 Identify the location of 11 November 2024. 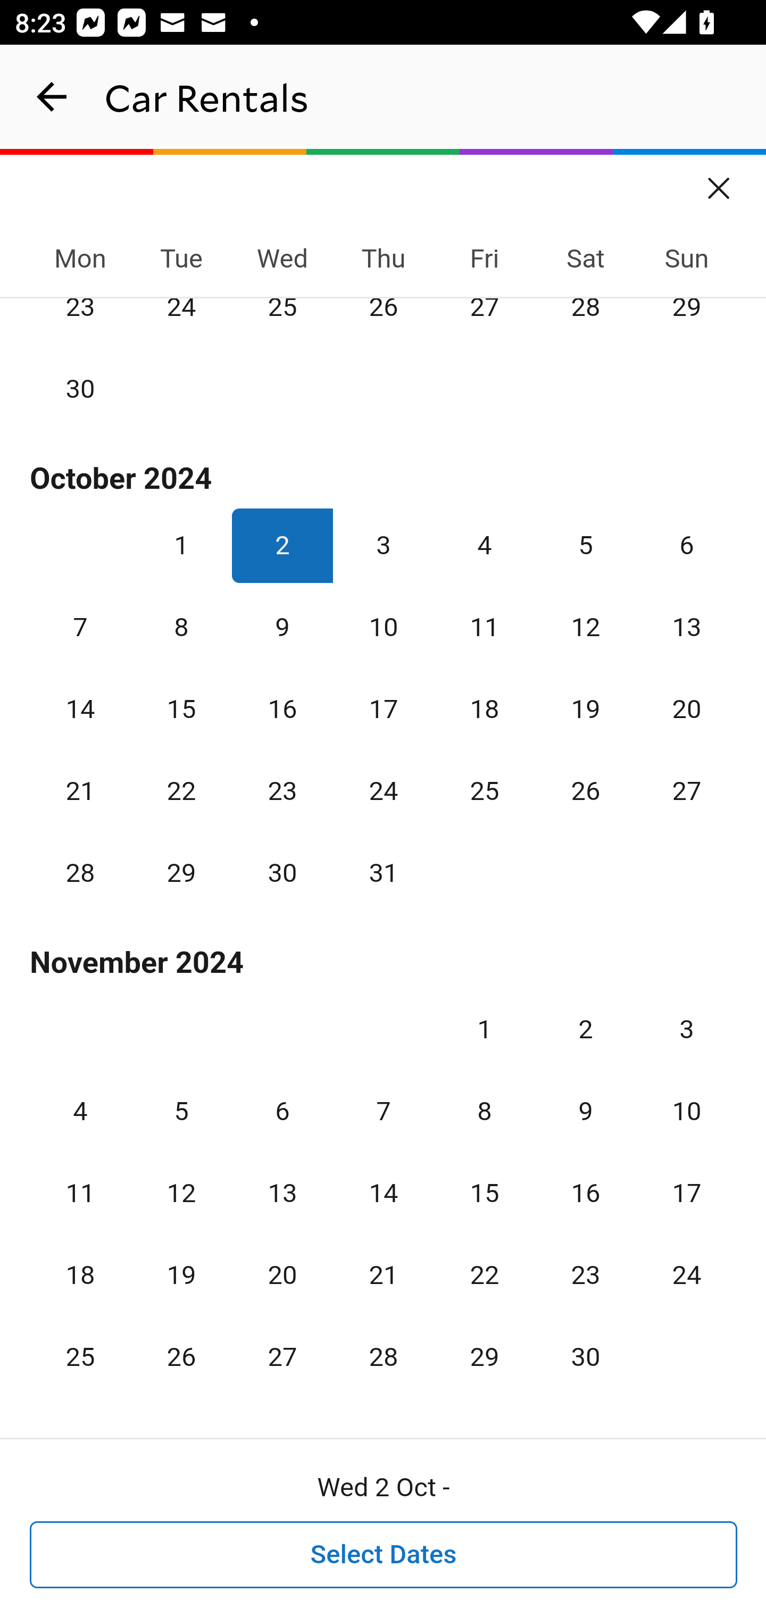
(81, 1193).